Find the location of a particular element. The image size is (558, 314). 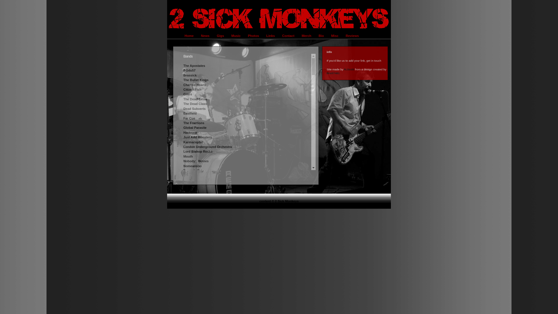

Eastfield is located at coordinates (190, 113).